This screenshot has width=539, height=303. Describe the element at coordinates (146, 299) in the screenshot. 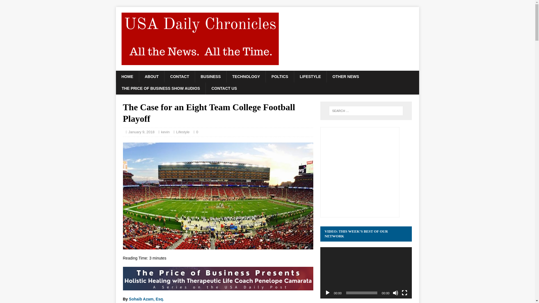

I see `EzineArticles Expert Author Sohaib Azam, Esq` at that location.